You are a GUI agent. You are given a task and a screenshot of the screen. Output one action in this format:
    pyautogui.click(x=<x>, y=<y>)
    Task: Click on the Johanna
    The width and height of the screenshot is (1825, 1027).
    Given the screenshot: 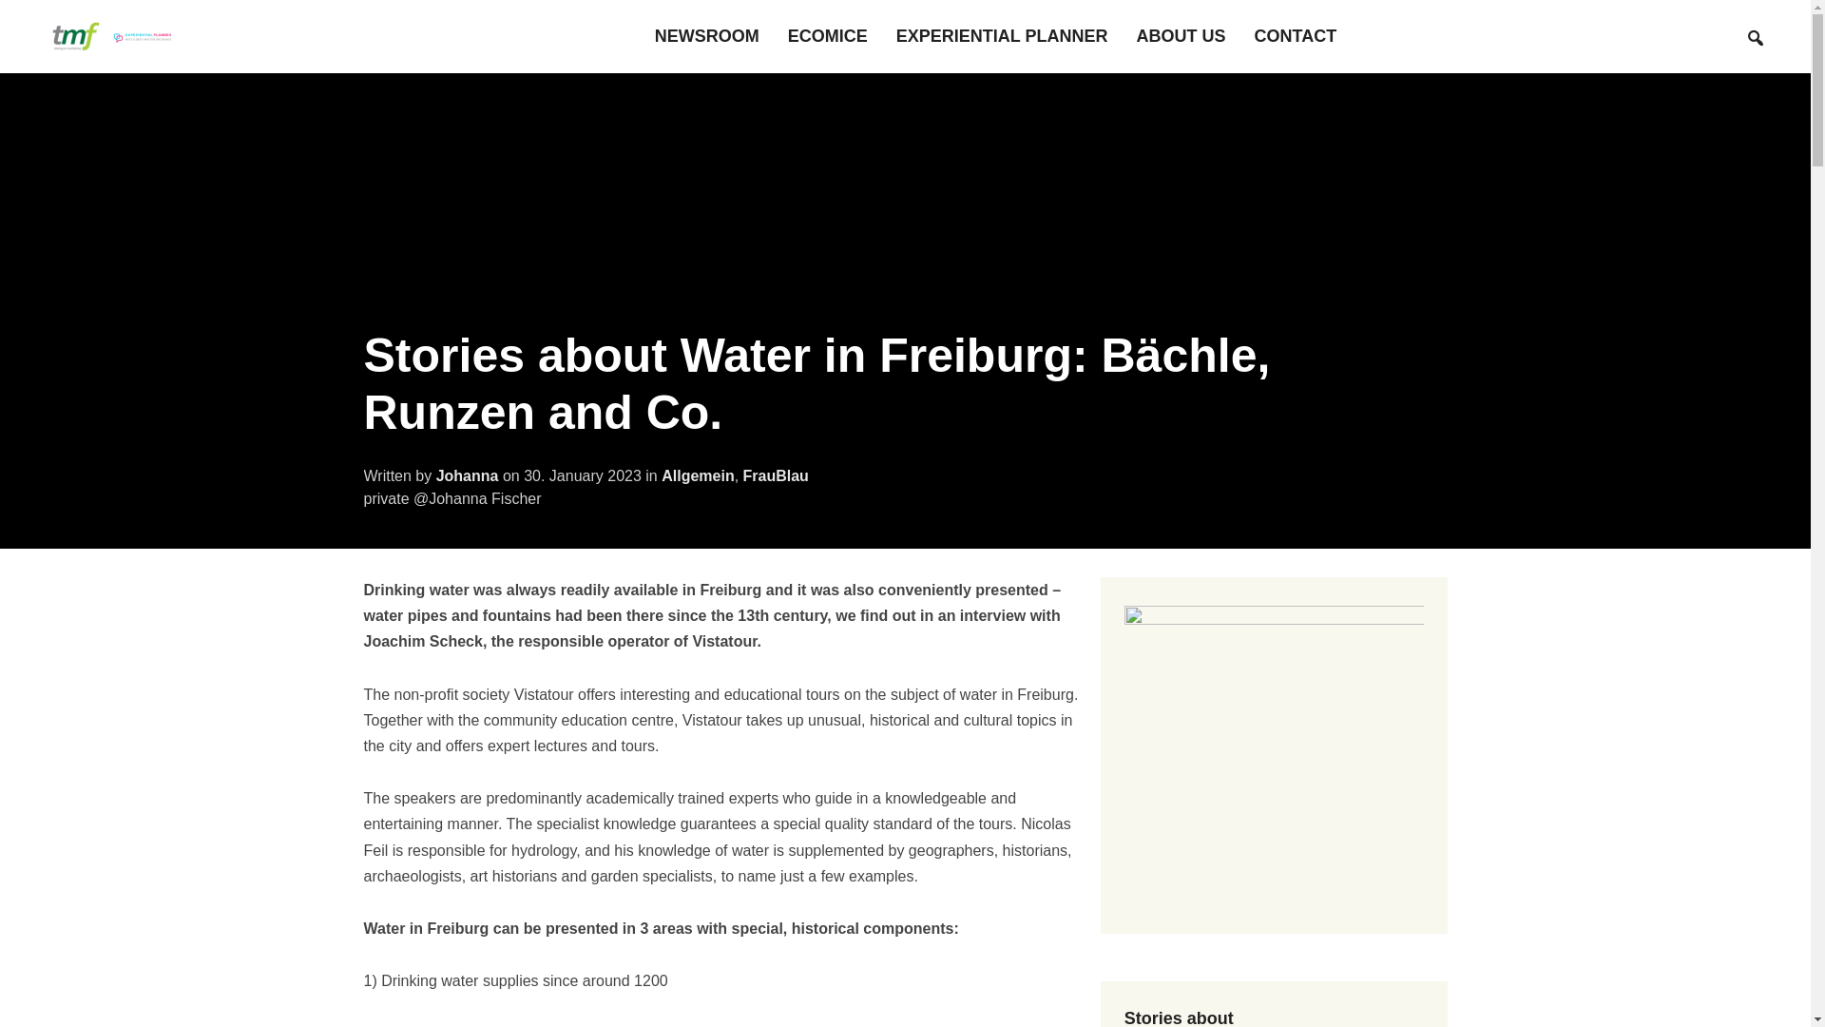 What is the action you would take?
    pyautogui.click(x=467, y=475)
    